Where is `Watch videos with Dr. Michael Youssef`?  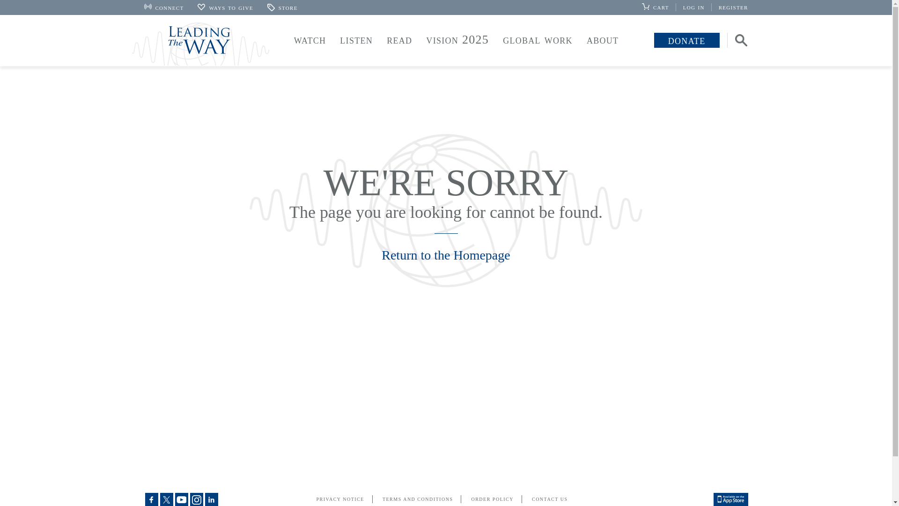
Watch videos with Dr. Michael Youssef is located at coordinates (310, 39).